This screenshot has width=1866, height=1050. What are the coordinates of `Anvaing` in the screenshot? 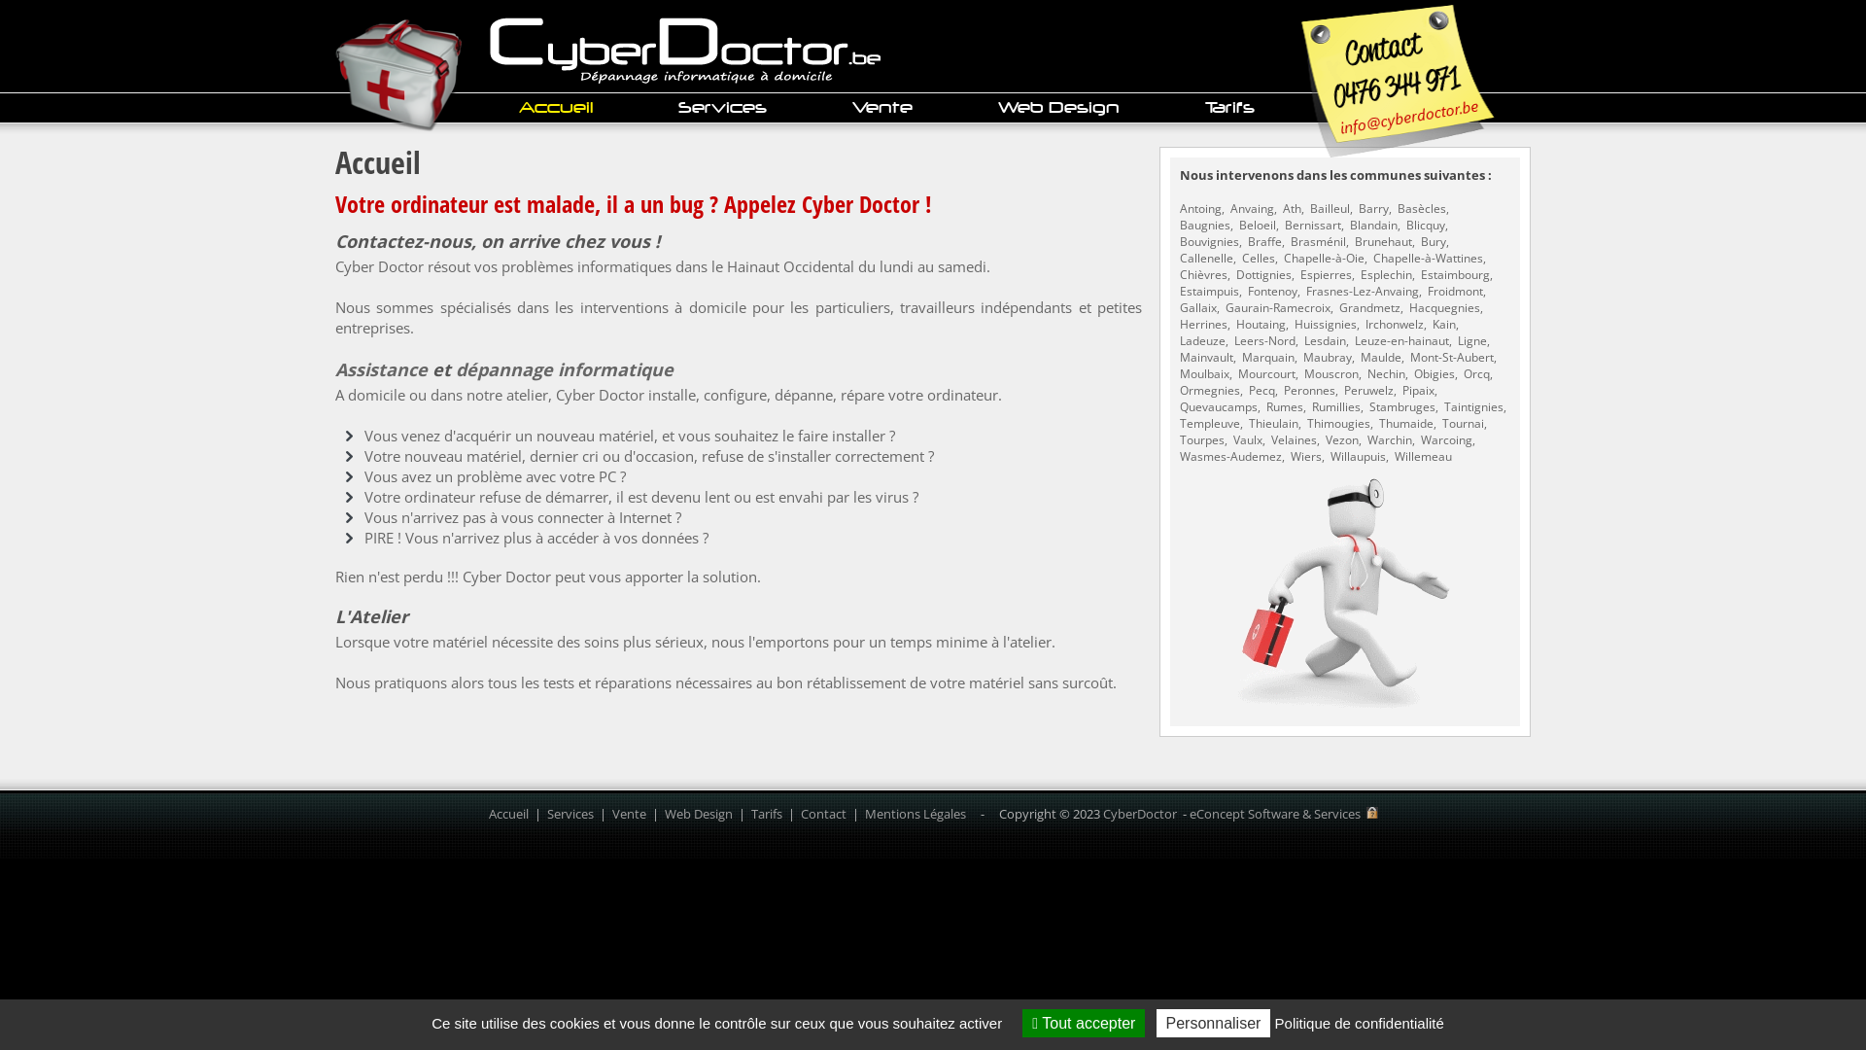 It's located at (1252, 208).